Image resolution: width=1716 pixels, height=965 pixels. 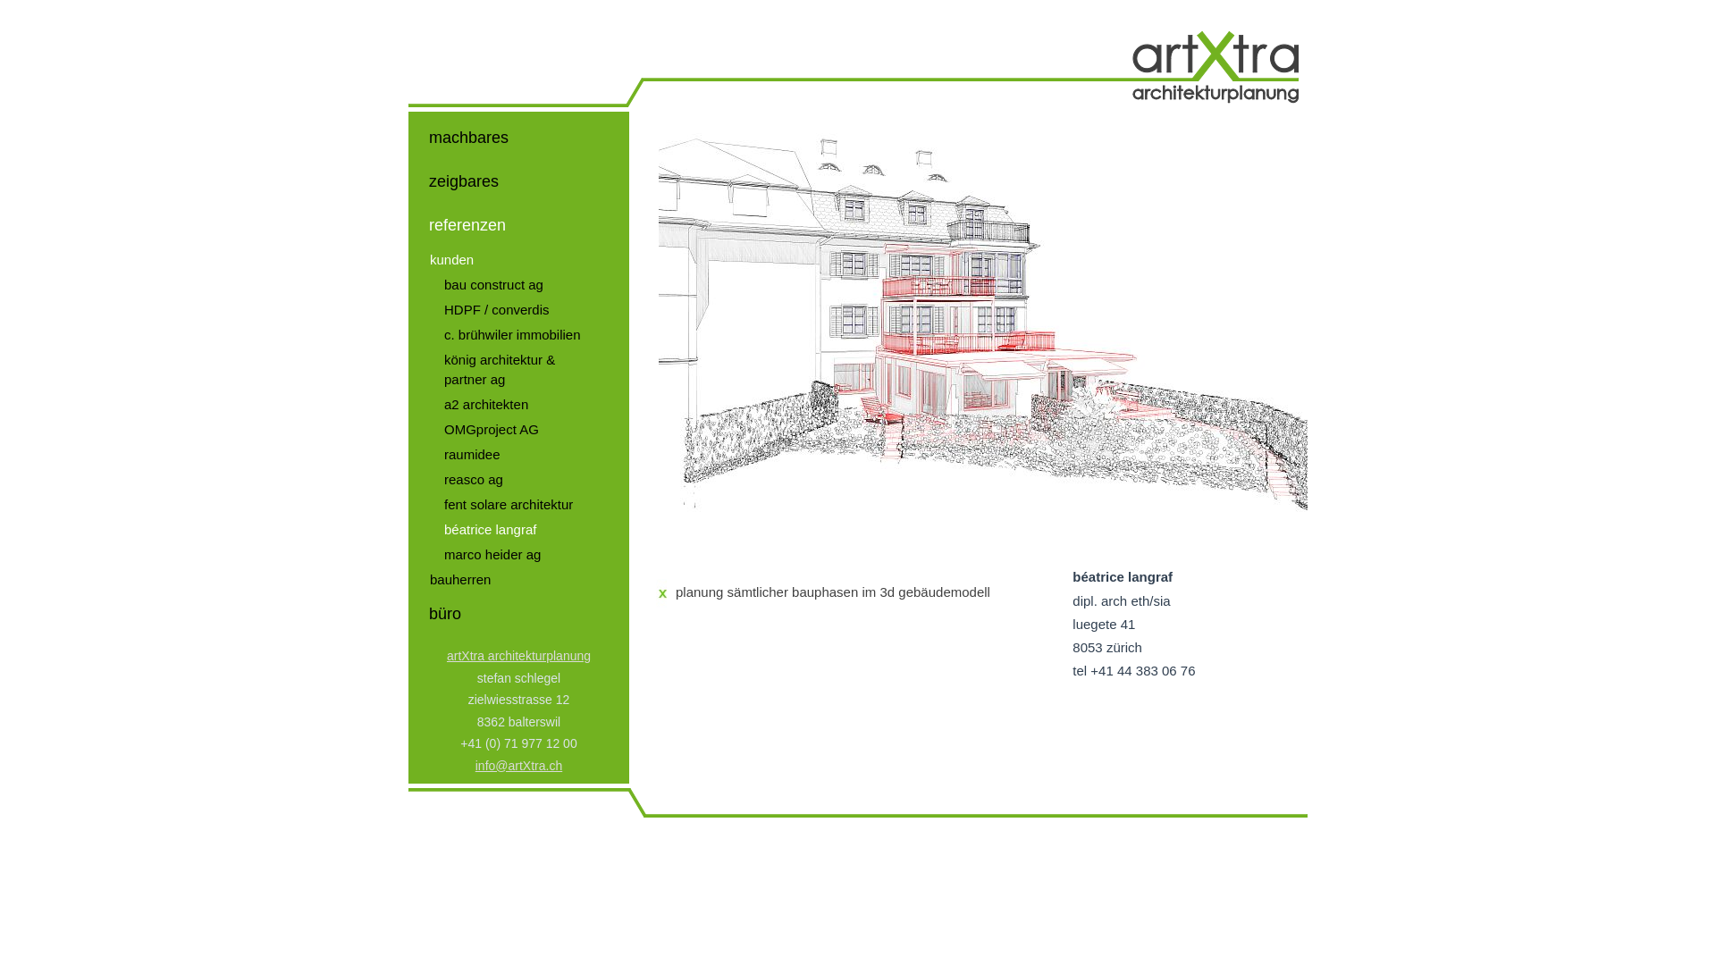 What do you see at coordinates (518, 656) in the screenshot?
I see `artXtra architekturplanung` at bounding box center [518, 656].